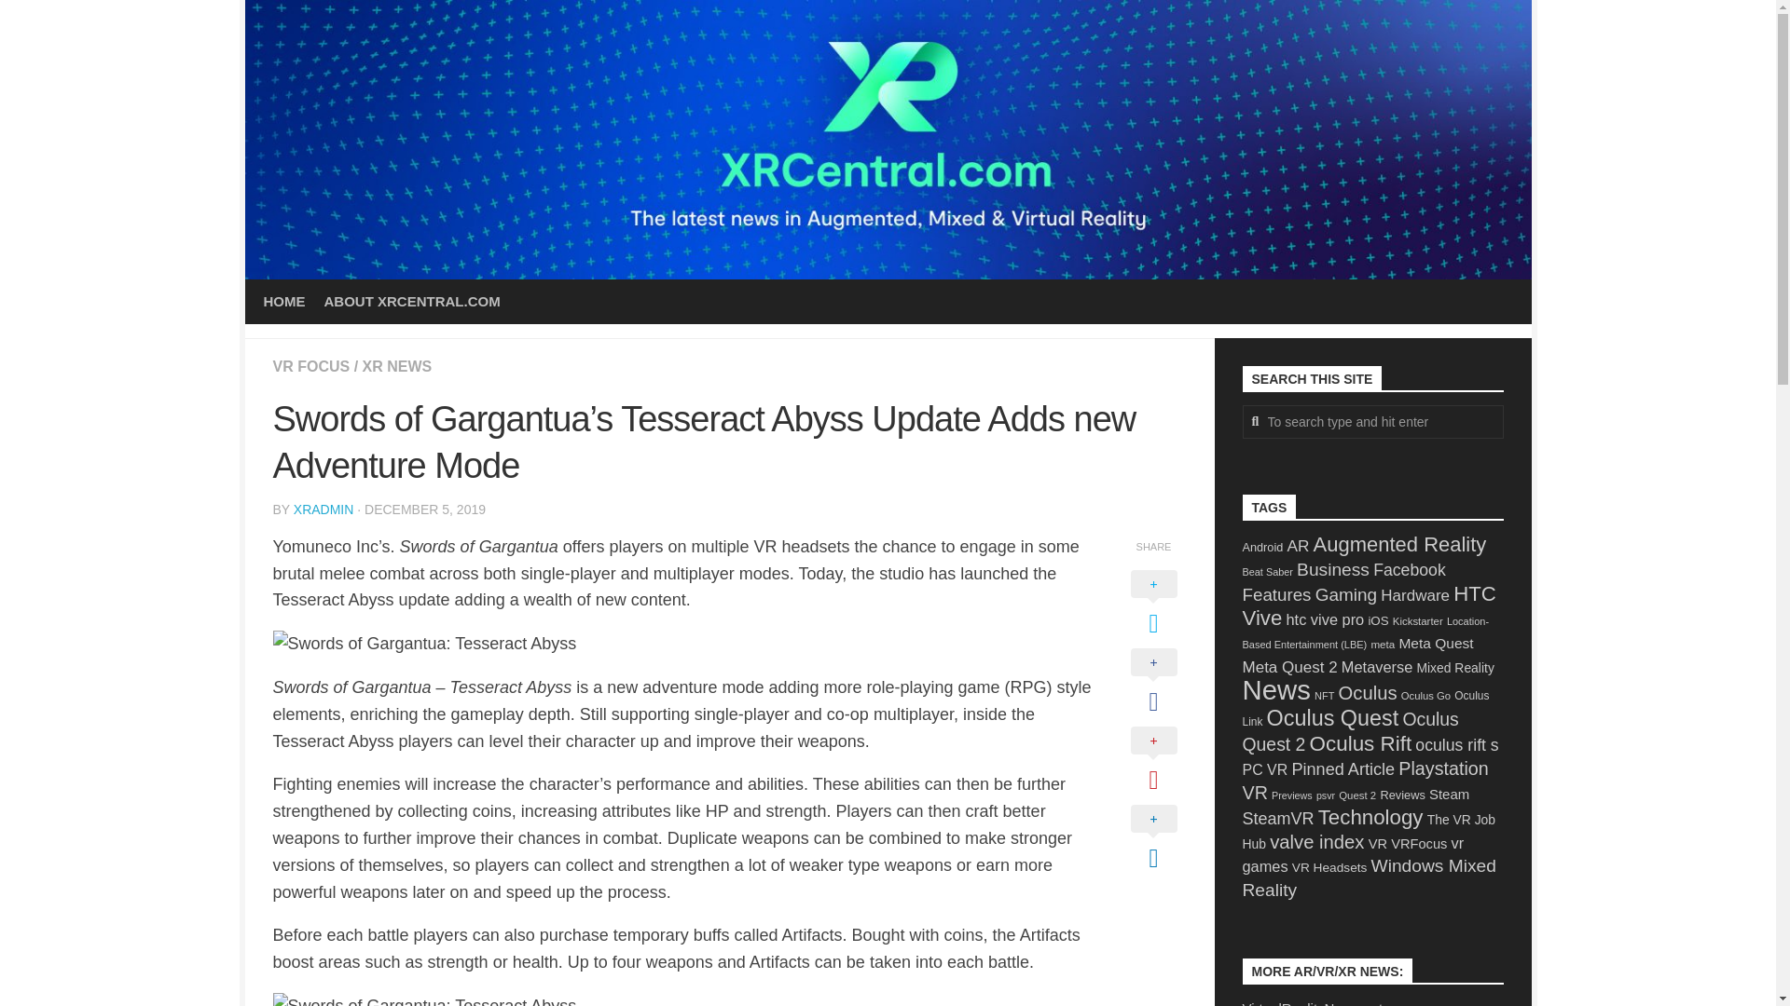 This screenshot has width=1790, height=1006. Describe the element at coordinates (1400, 544) in the screenshot. I see `Augmented Reality` at that location.